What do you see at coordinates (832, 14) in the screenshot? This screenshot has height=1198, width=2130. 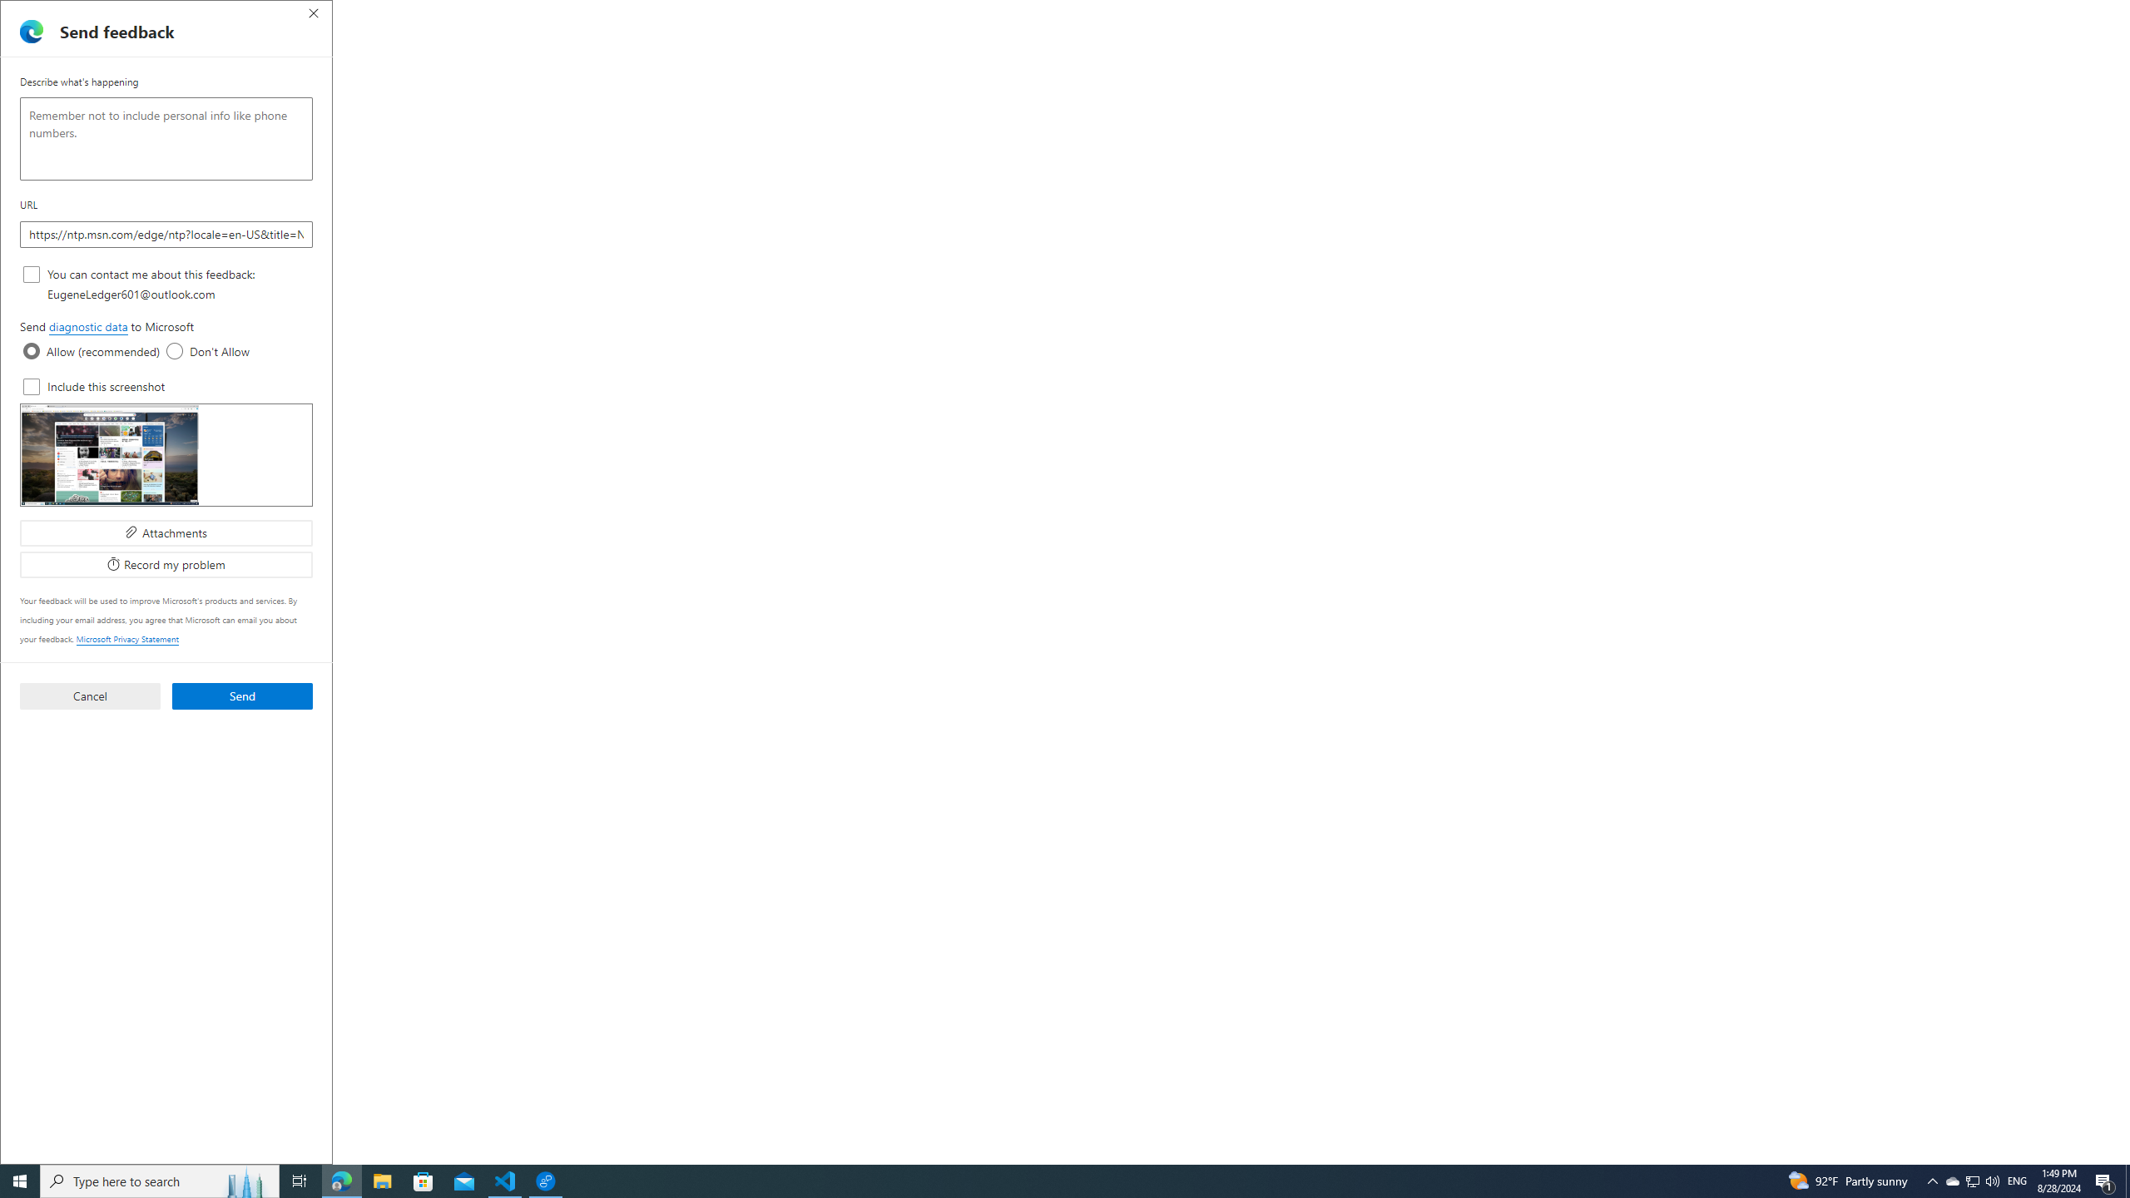 I see `Wildlife - MSN` at bounding box center [832, 14].